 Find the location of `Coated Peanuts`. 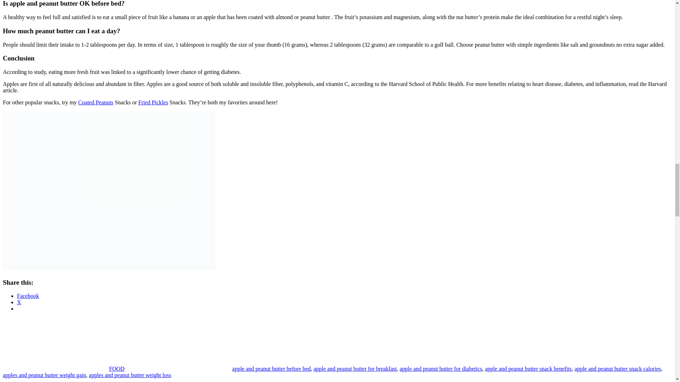

Coated Peanuts is located at coordinates (96, 102).